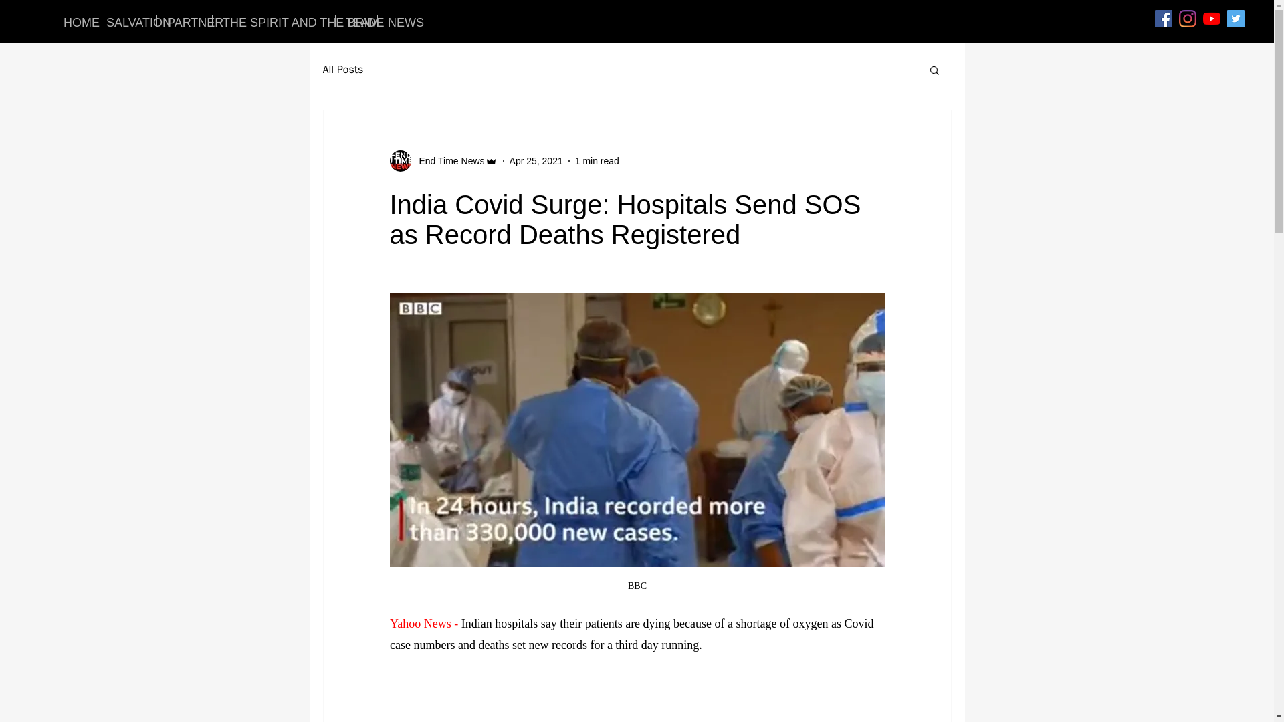  Describe the element at coordinates (126, 21) in the screenshot. I see `SALVATION` at that location.